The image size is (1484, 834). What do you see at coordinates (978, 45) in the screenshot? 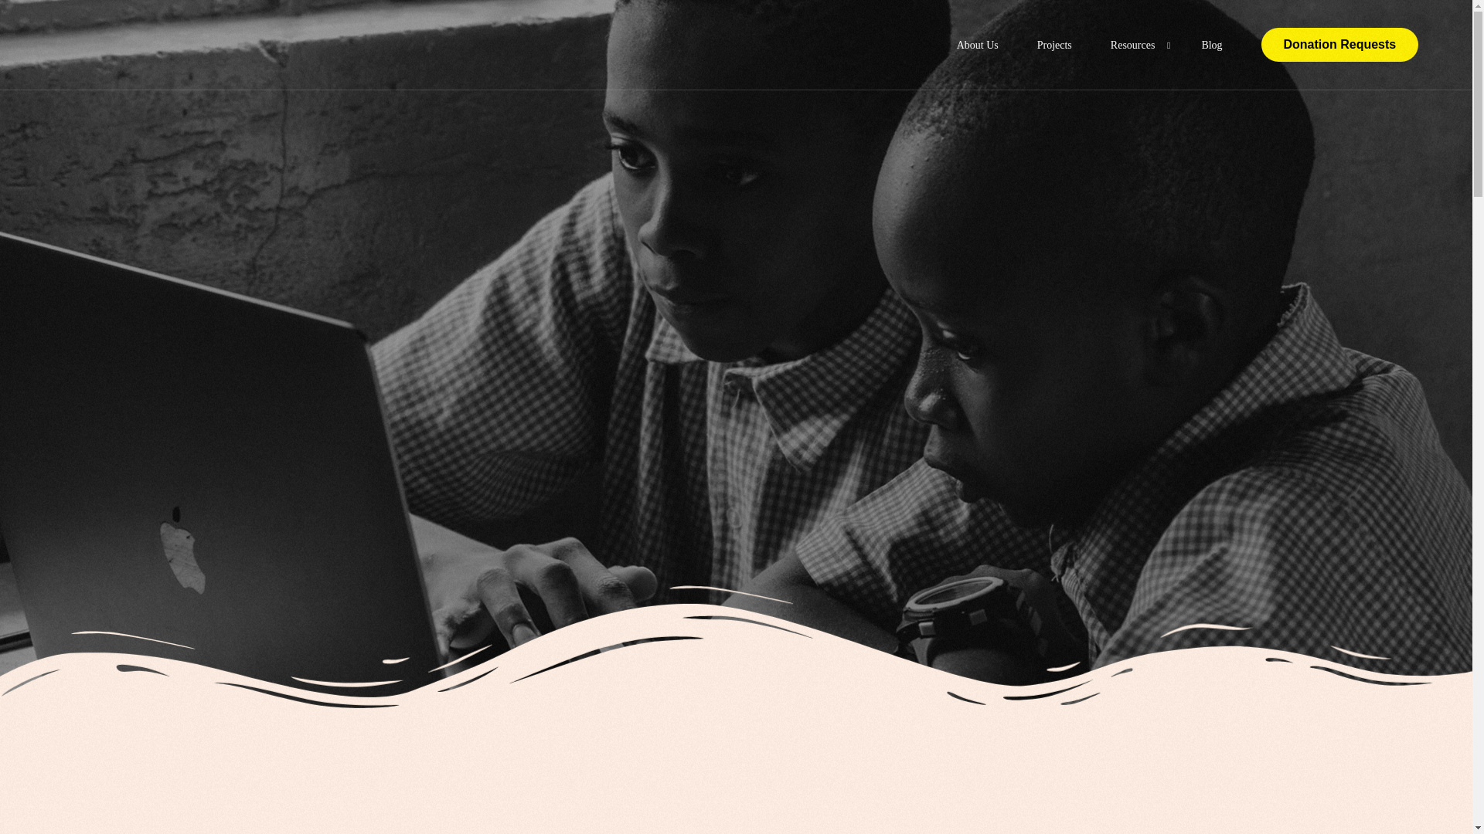
I see `About Us` at bounding box center [978, 45].